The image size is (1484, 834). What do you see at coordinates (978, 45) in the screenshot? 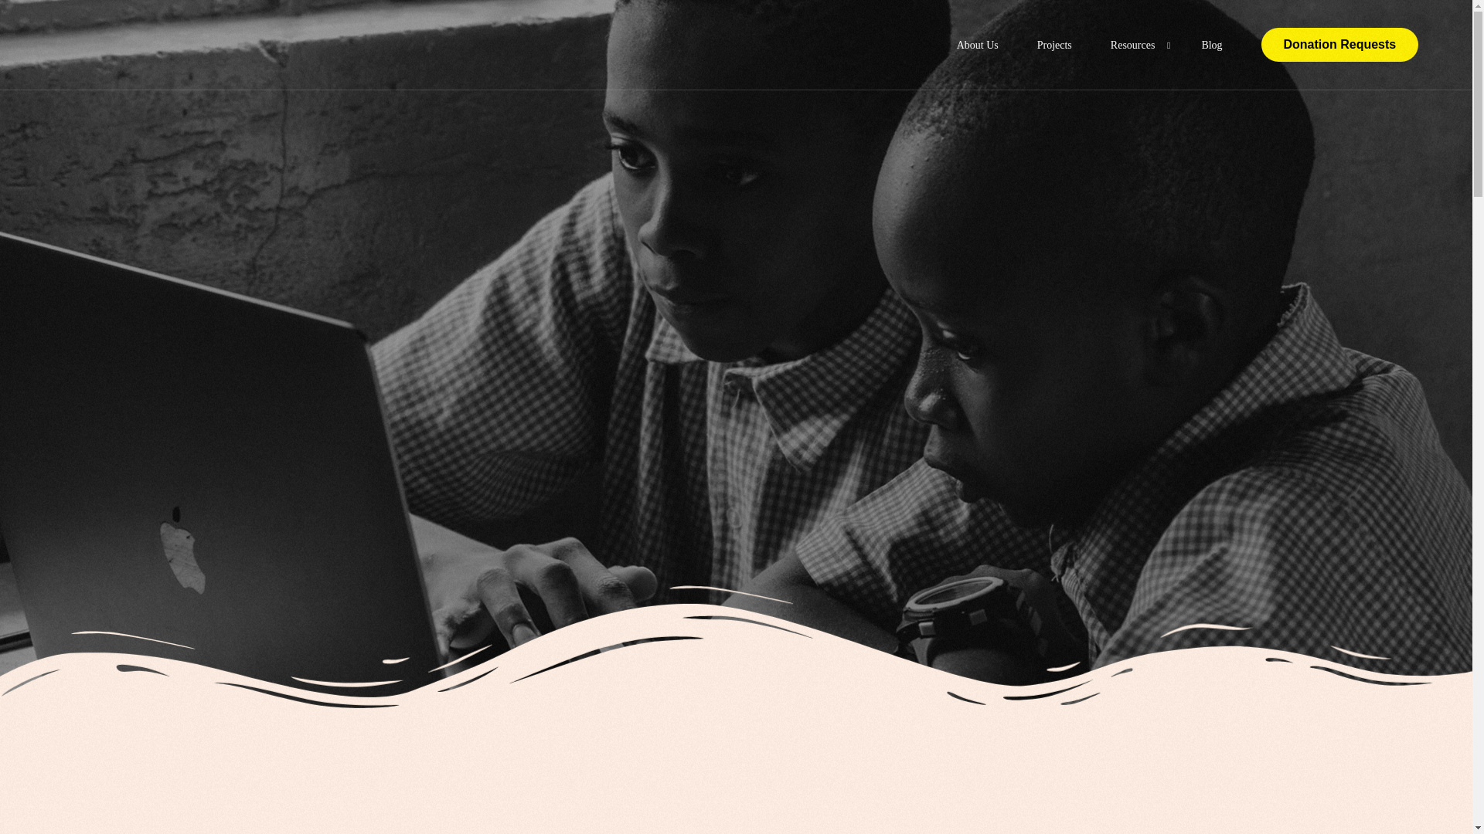
I see `About Us` at bounding box center [978, 45].